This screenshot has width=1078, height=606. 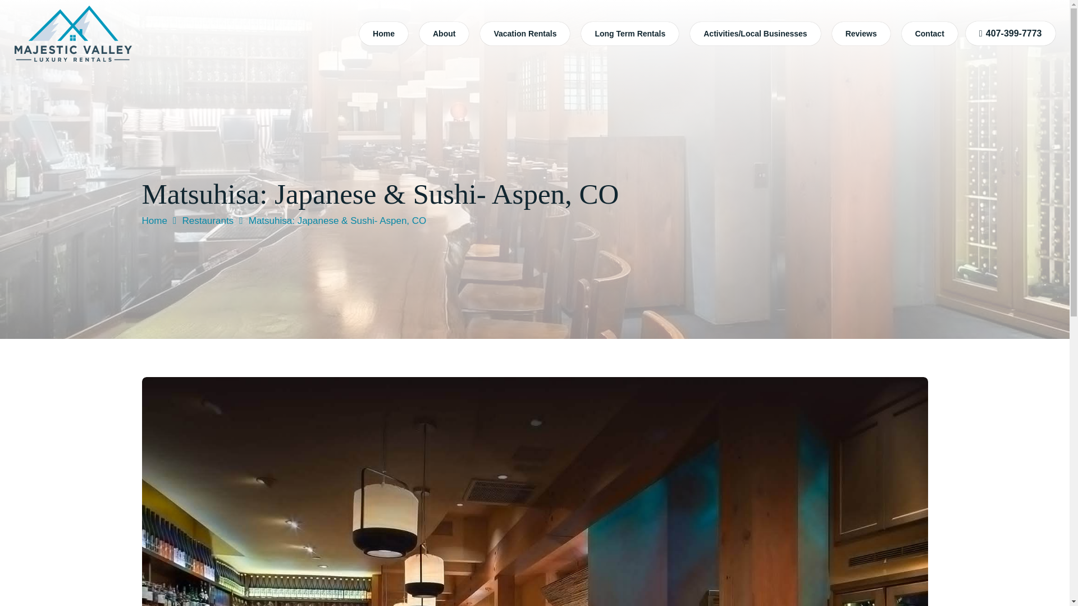 I want to click on Home, so click(x=154, y=221).